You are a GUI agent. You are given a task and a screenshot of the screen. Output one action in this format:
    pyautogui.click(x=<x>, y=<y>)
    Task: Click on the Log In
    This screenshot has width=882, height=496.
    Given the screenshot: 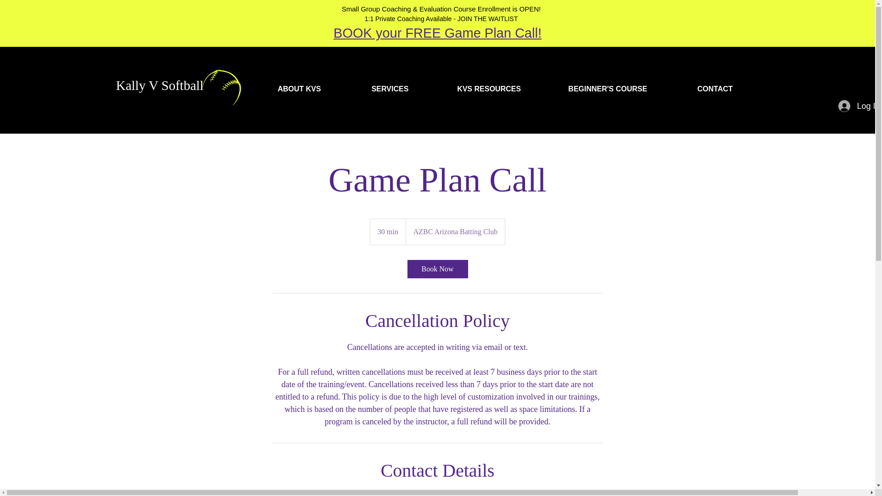 What is the action you would take?
    pyautogui.click(x=857, y=106)
    